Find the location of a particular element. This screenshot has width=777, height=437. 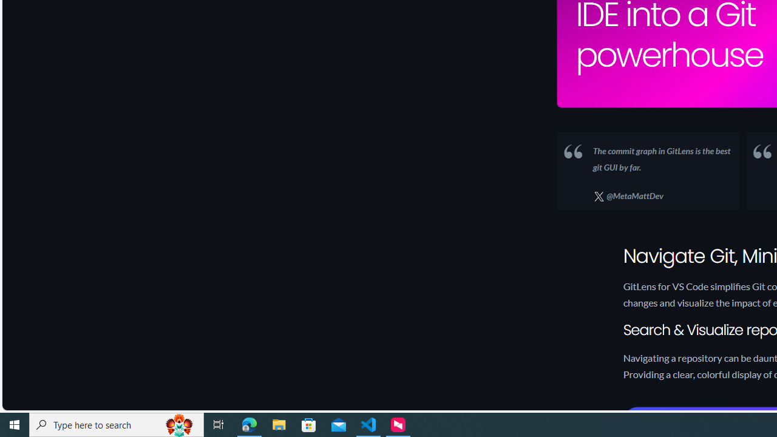

Search highlights icon opens search home window is located at coordinates (180, 425).